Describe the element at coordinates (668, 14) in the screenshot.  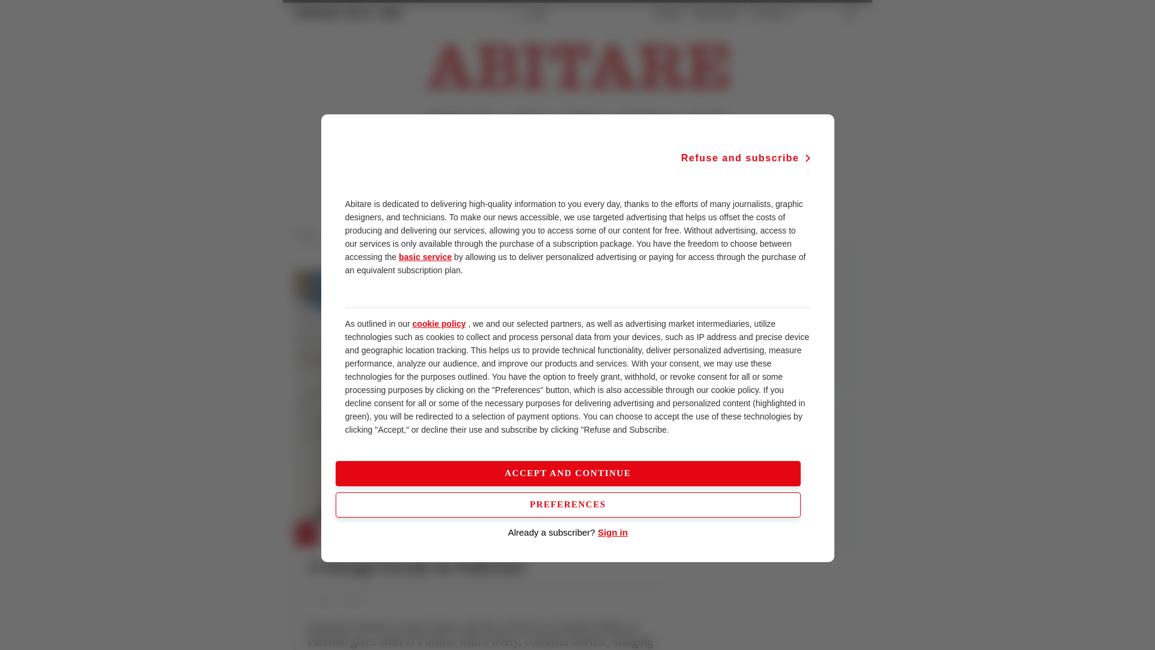
I see `LOGIN` at that location.